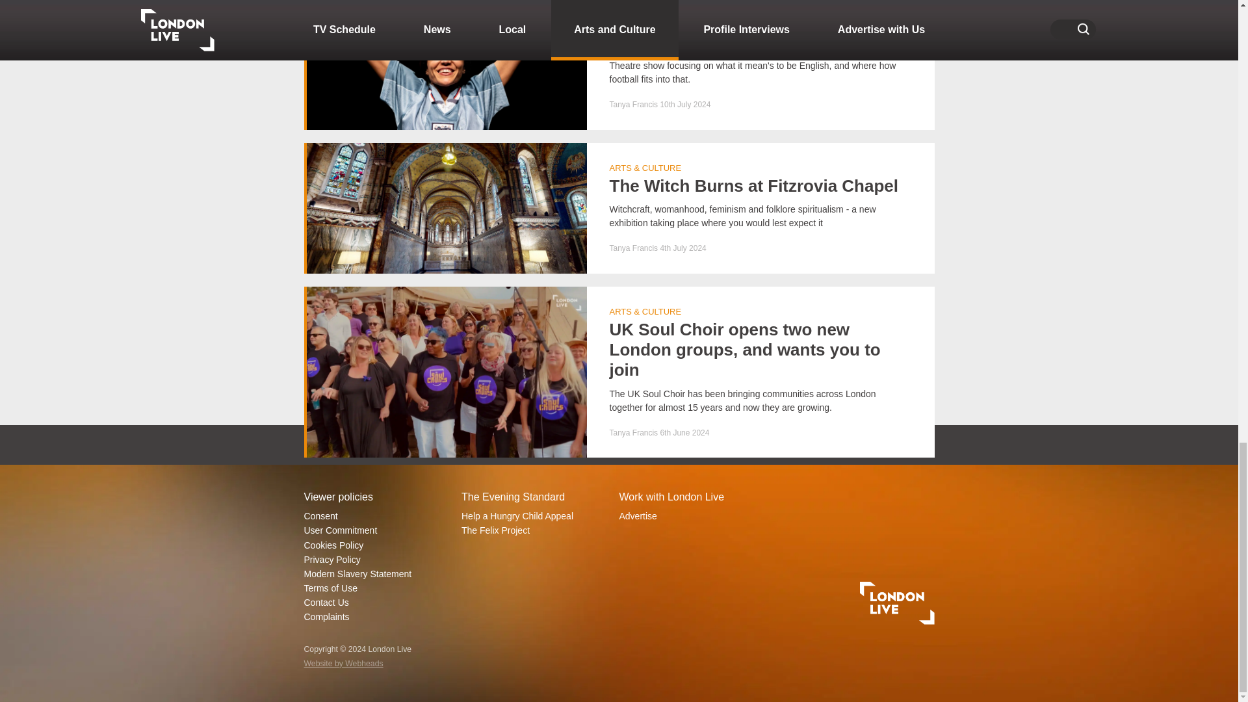 This screenshot has height=702, width=1248. What do you see at coordinates (377, 602) in the screenshot?
I see `Contact Us` at bounding box center [377, 602].